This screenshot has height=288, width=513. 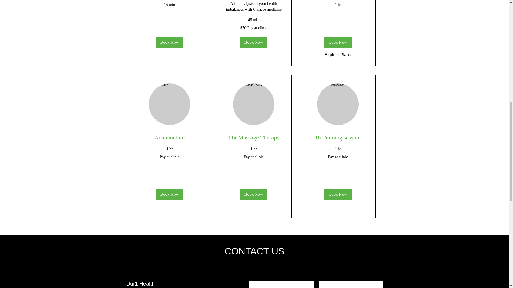 I want to click on Book Now, so click(x=253, y=42).